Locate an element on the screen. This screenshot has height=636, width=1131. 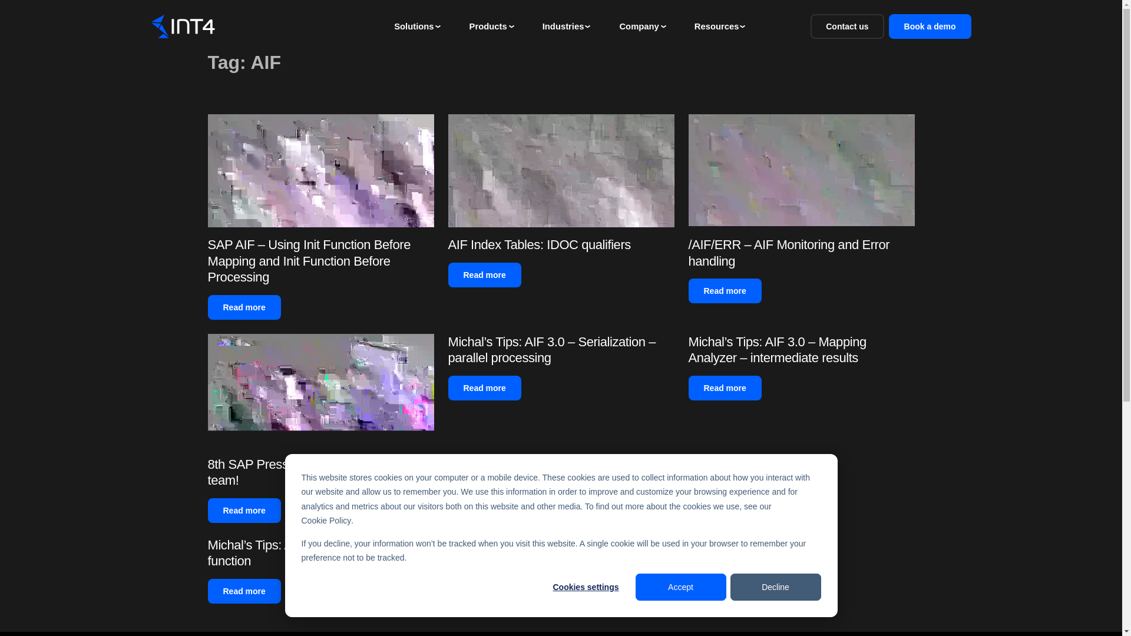
Contact us is located at coordinates (847, 26).